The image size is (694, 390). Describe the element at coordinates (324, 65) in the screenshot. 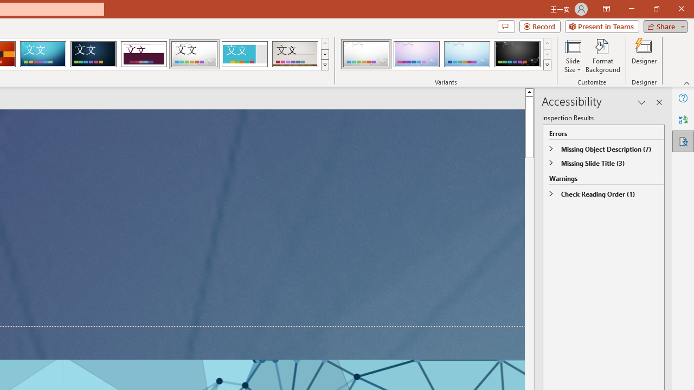

I see `Themes` at that location.